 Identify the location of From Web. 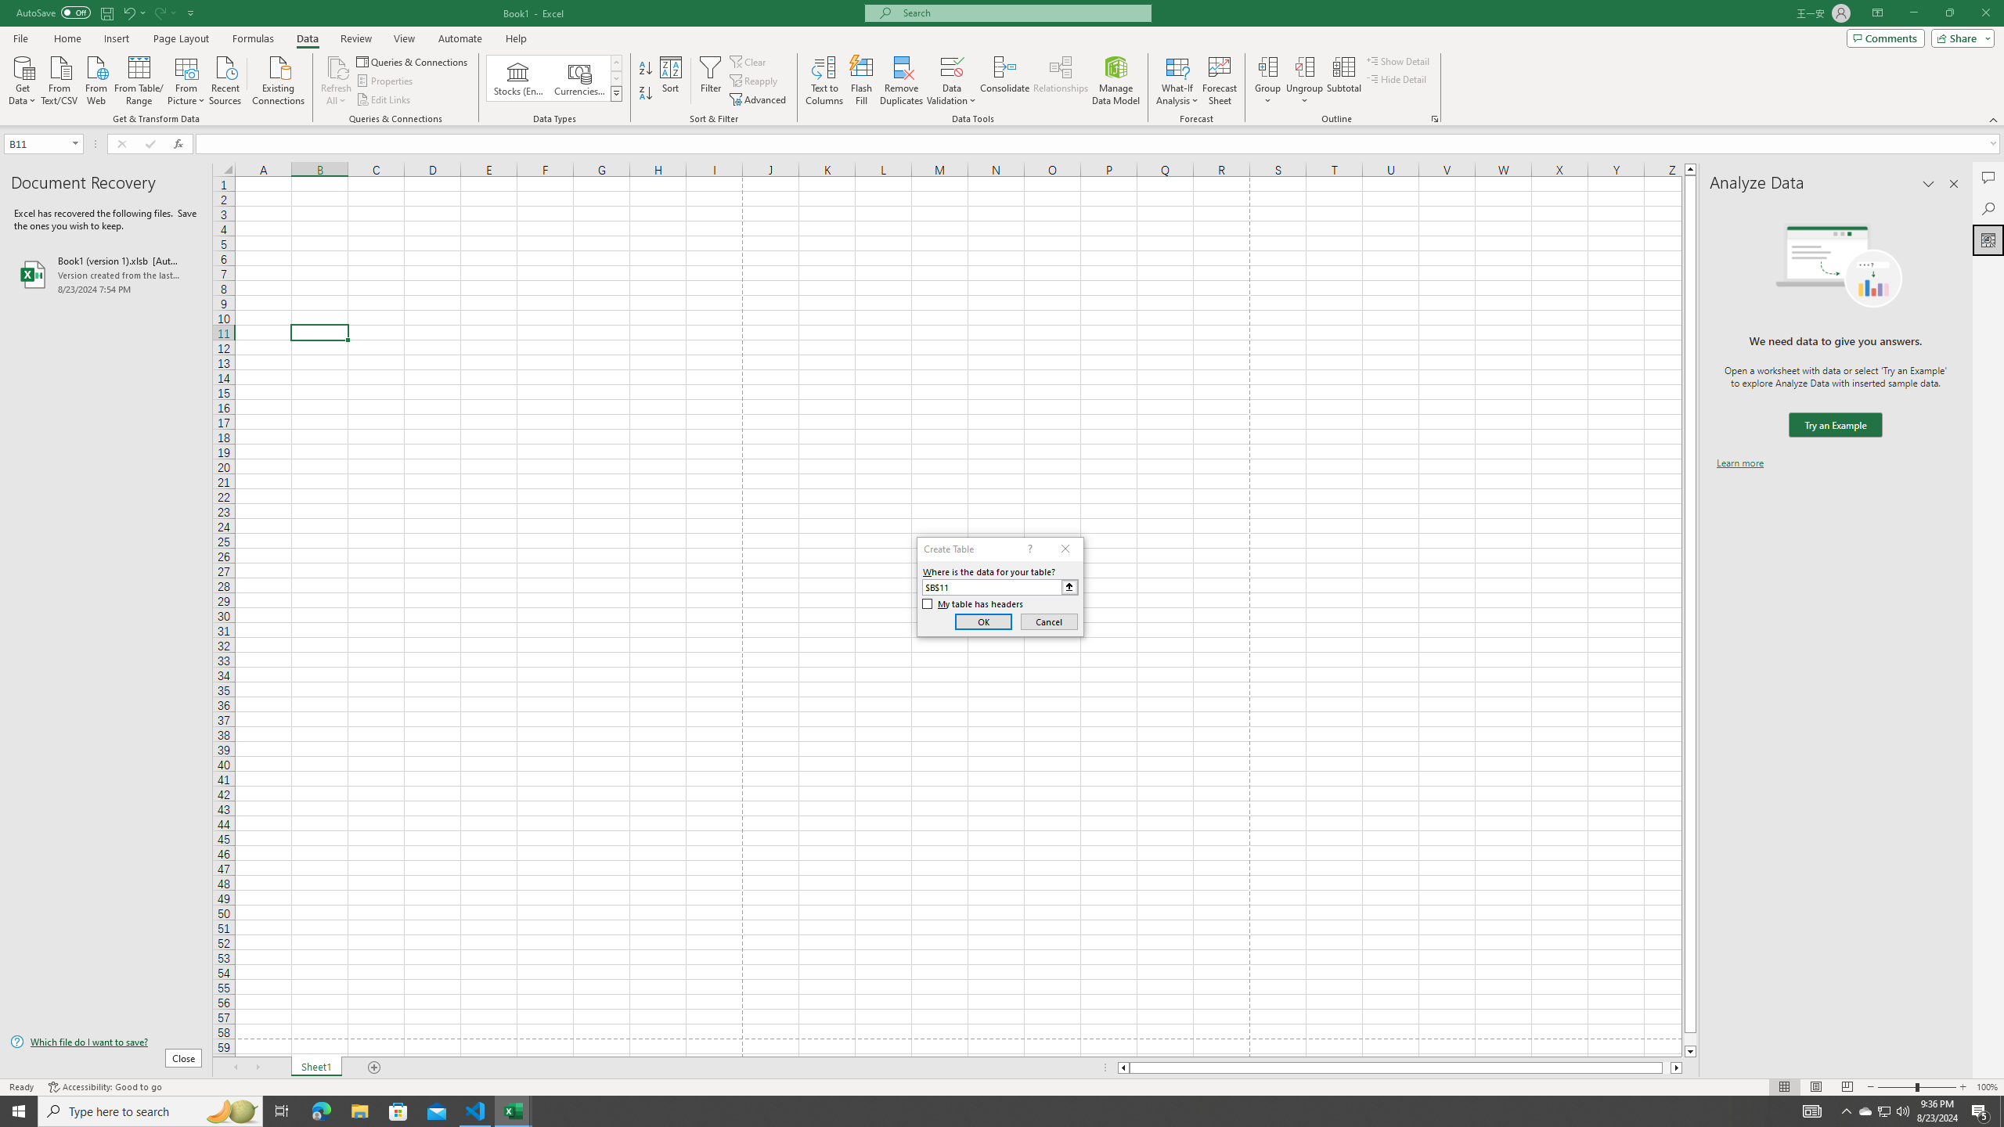
(96, 79).